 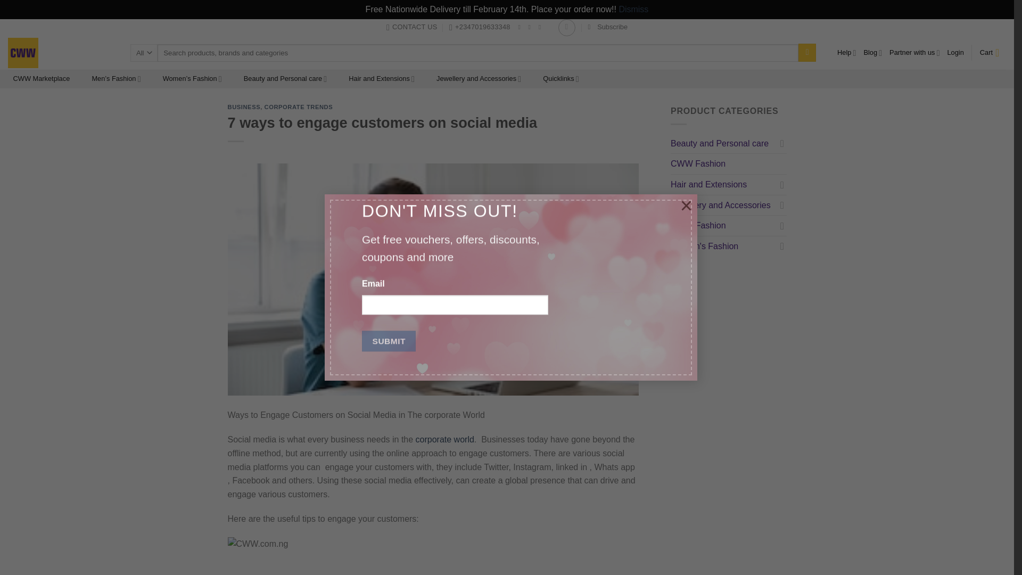 What do you see at coordinates (42, 79) in the screenshot?
I see `CWW Marketplace` at bounding box center [42, 79].